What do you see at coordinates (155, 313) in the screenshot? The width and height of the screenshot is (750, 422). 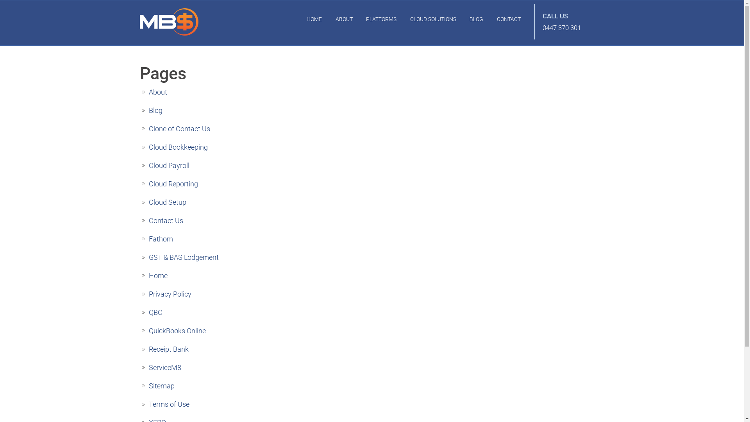 I see `QBO` at bounding box center [155, 313].